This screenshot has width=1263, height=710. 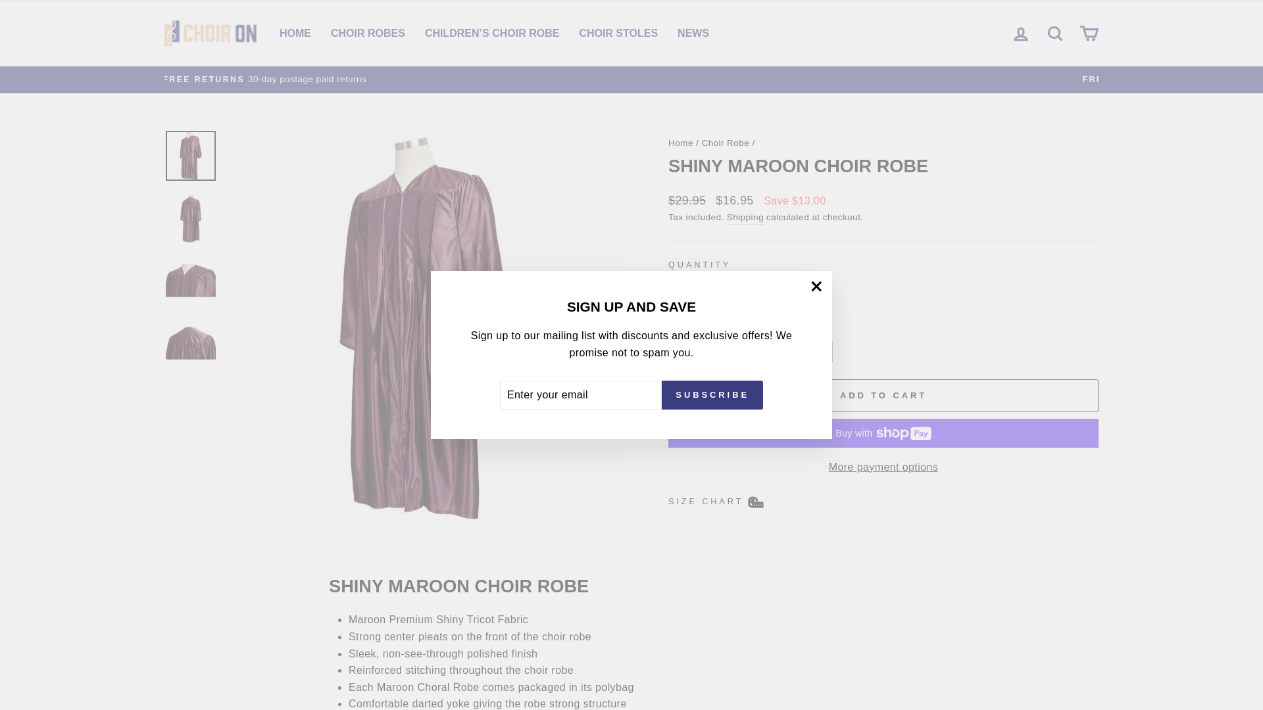 I want to click on 1, so click(x=695, y=291).